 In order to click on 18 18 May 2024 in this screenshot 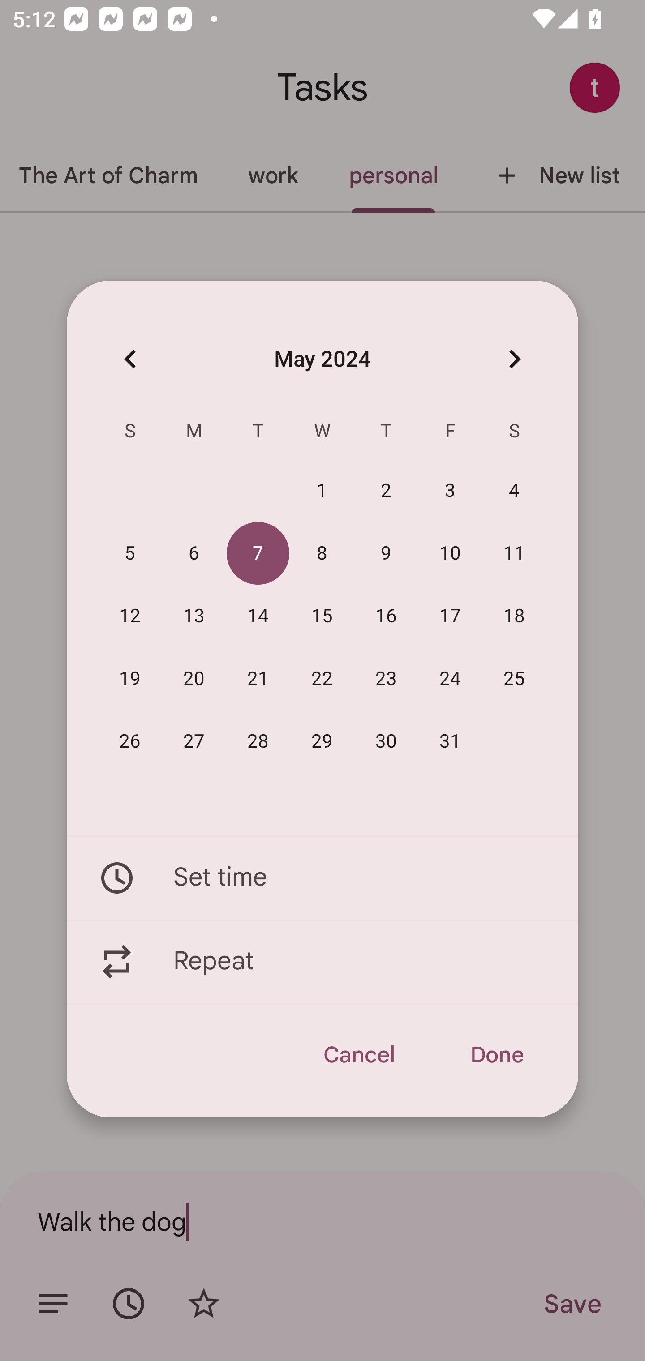, I will do `click(514, 616)`.